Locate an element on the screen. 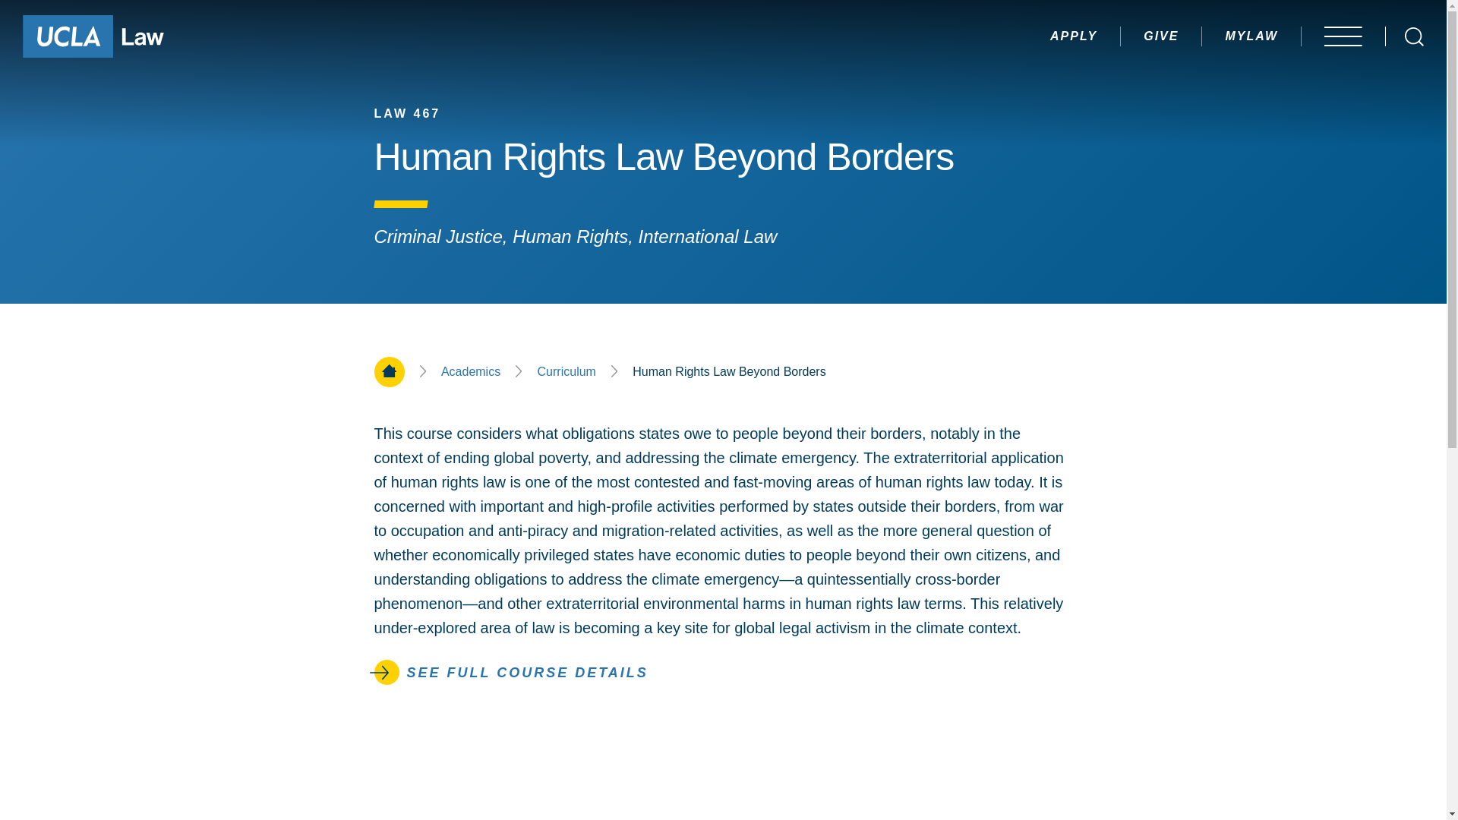  MYLAW is located at coordinates (1251, 36).